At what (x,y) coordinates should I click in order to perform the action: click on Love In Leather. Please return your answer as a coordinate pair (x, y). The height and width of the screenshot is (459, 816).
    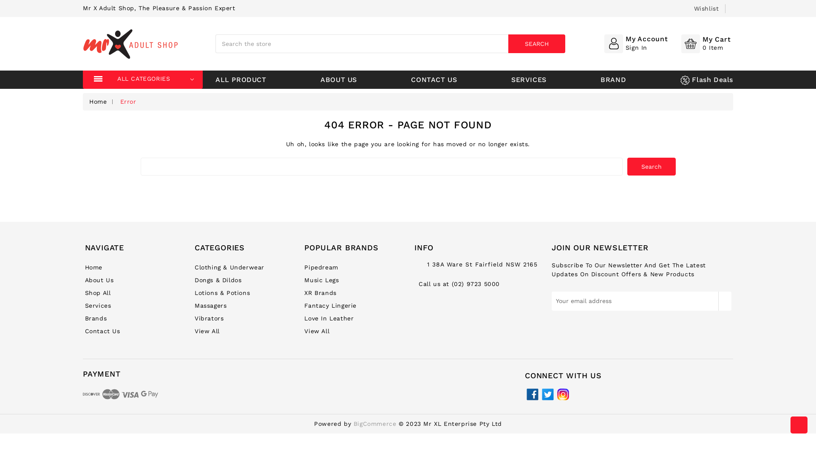
    Looking at the image, I should click on (329, 318).